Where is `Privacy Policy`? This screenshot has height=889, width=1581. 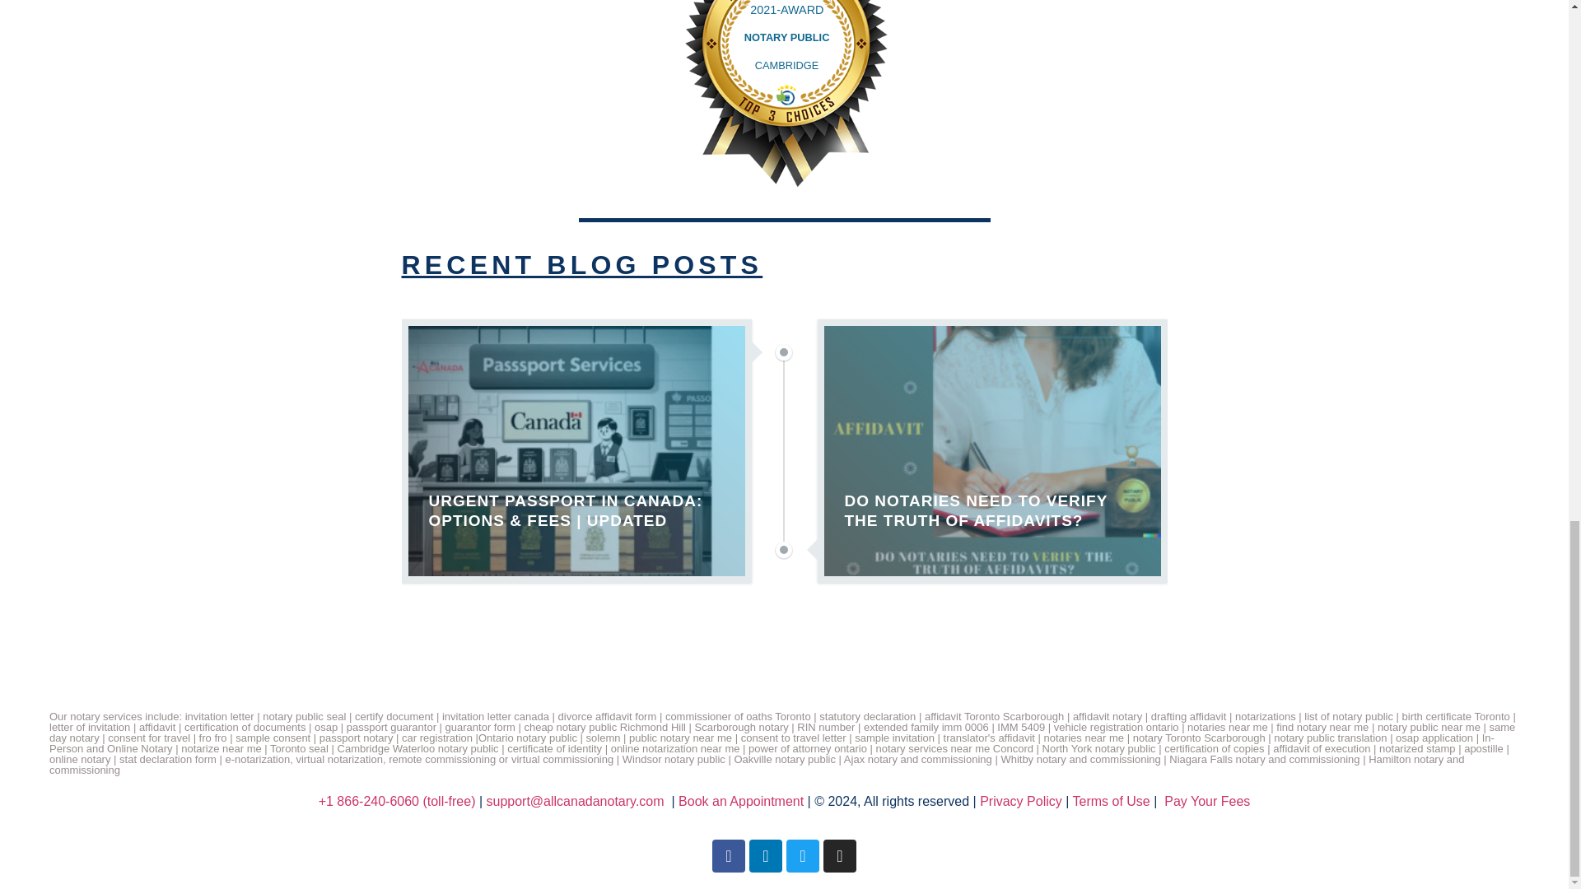 Privacy Policy is located at coordinates (1021, 801).